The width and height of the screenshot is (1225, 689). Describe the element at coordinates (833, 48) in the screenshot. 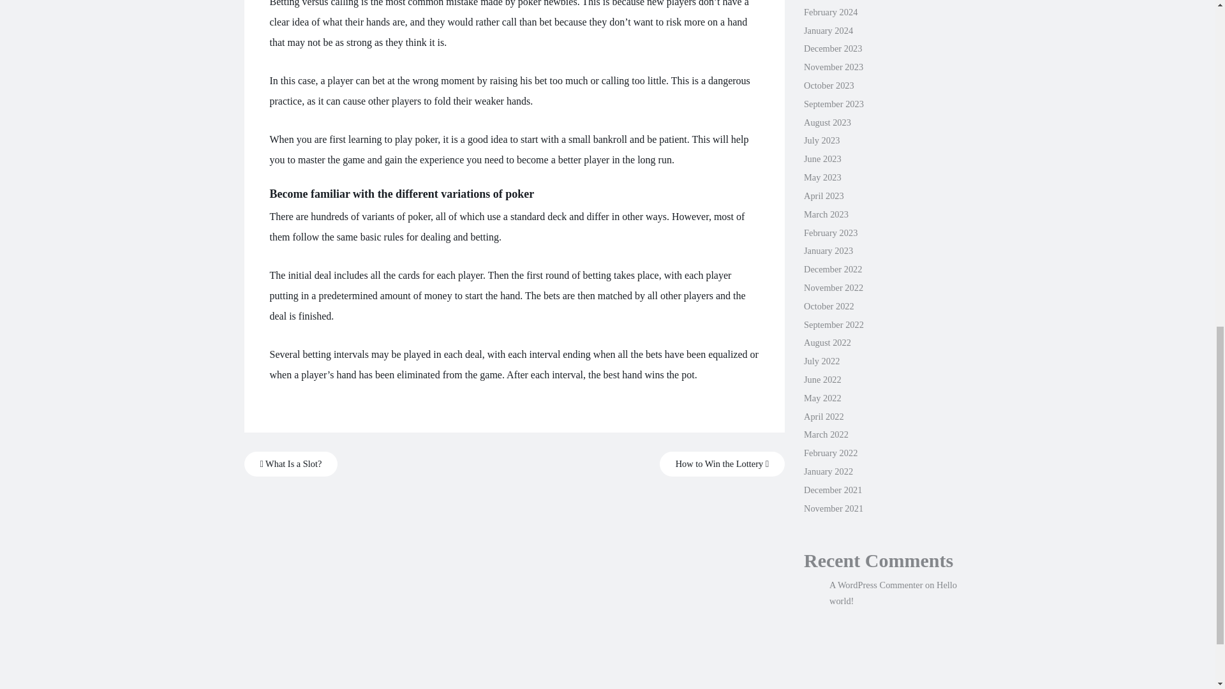

I see `December 2023` at that location.